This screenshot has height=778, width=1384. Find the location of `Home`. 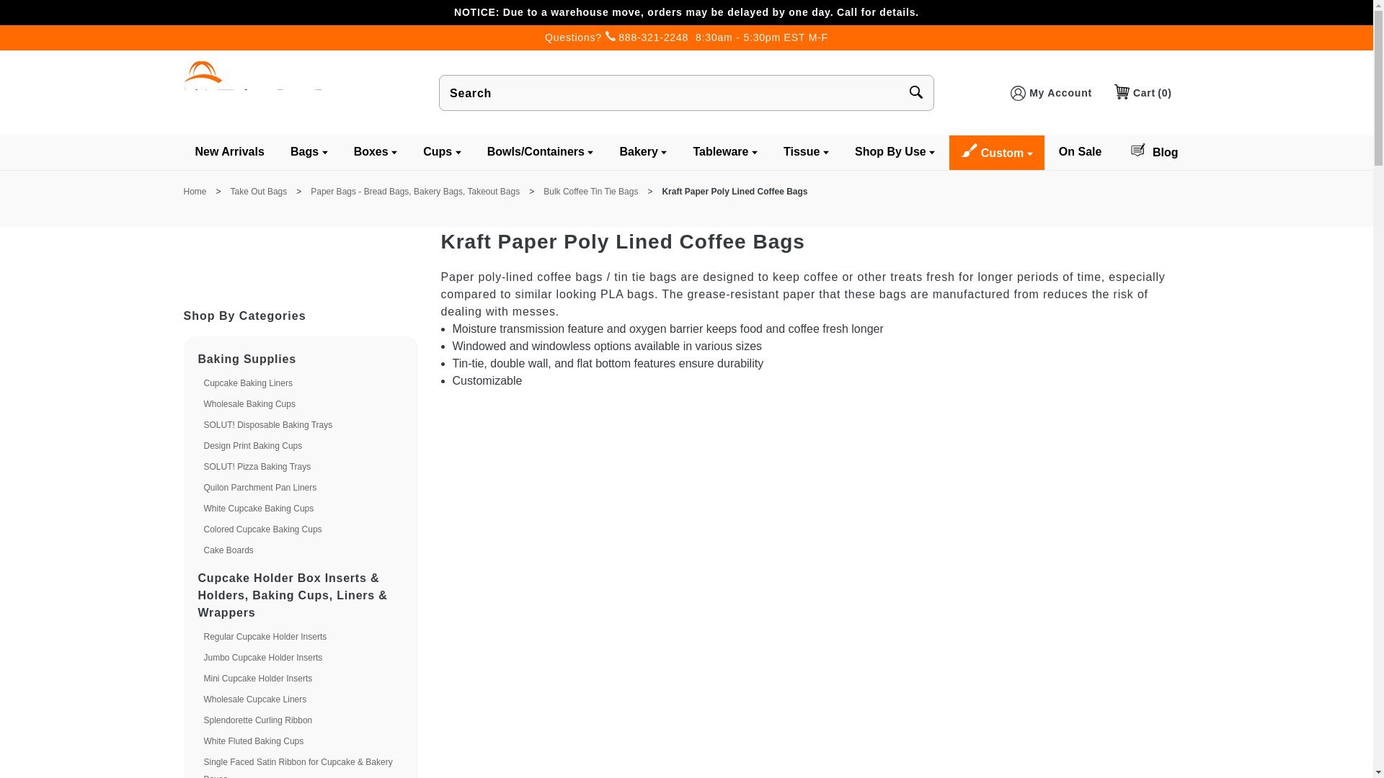

Home is located at coordinates (195, 192).